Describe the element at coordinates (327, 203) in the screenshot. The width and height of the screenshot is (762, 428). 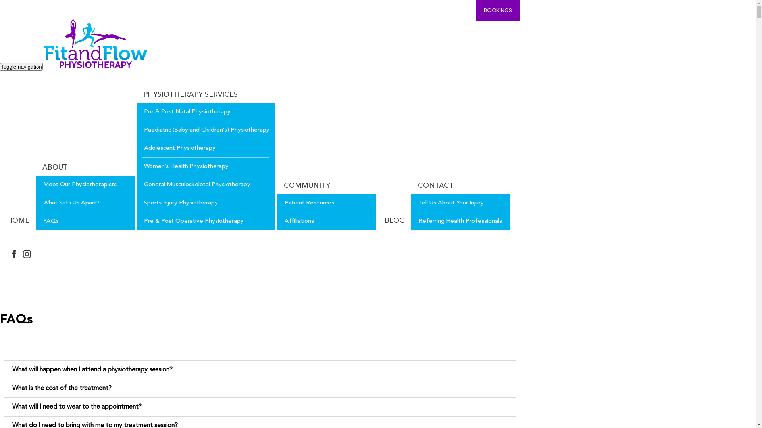
I see ` Patient Resources` at that location.